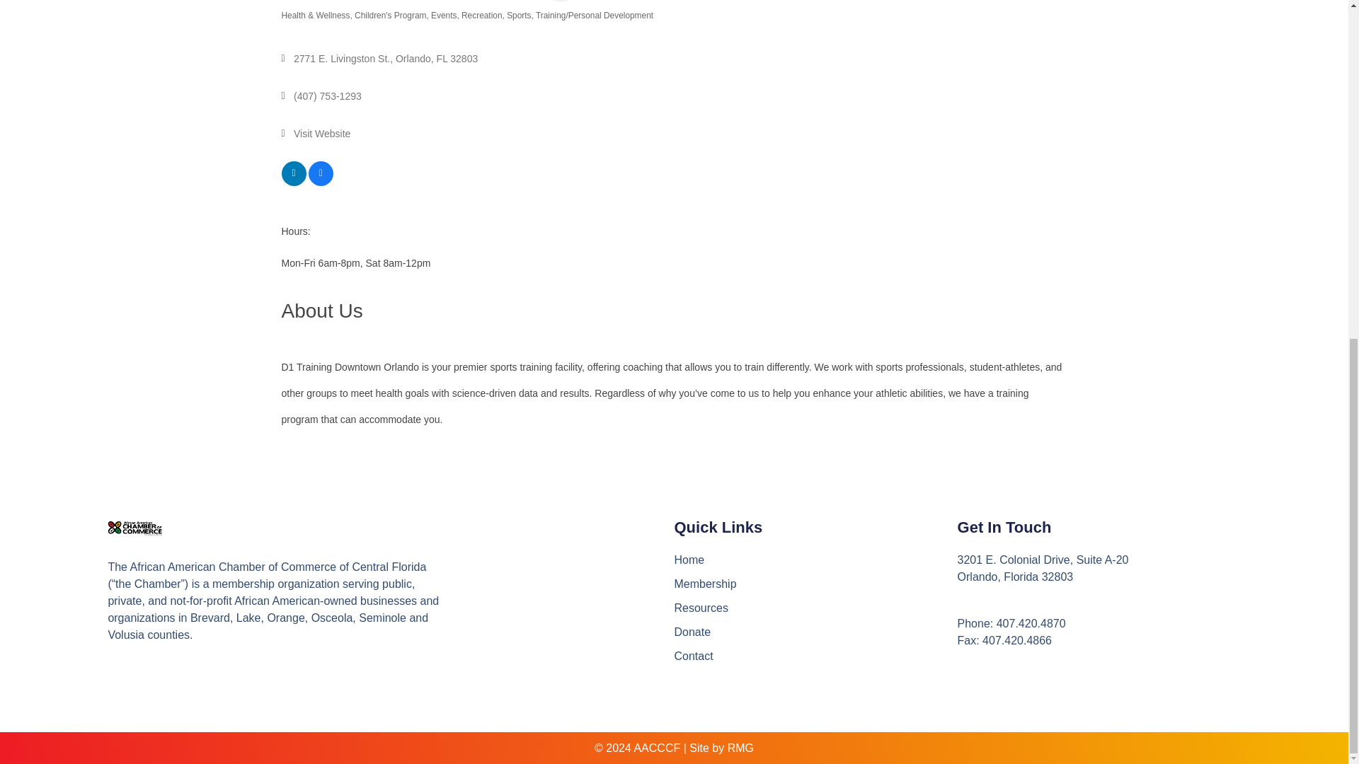 This screenshot has height=764, width=1359. Describe the element at coordinates (294, 182) in the screenshot. I see `View on LinkedIn` at that location.